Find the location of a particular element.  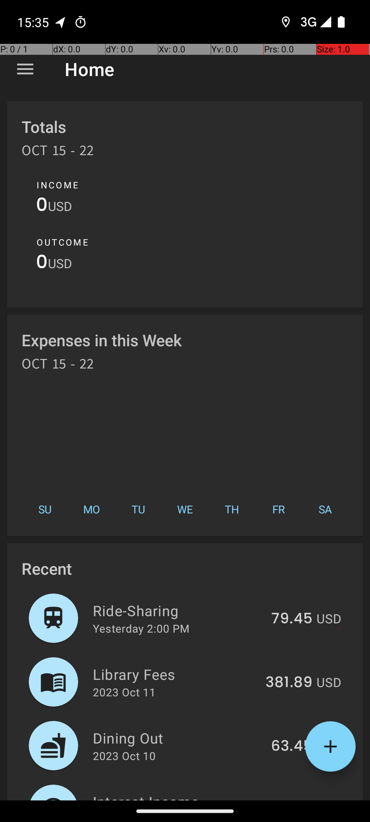

Yesterday 2:00 PM is located at coordinates (141, 628).